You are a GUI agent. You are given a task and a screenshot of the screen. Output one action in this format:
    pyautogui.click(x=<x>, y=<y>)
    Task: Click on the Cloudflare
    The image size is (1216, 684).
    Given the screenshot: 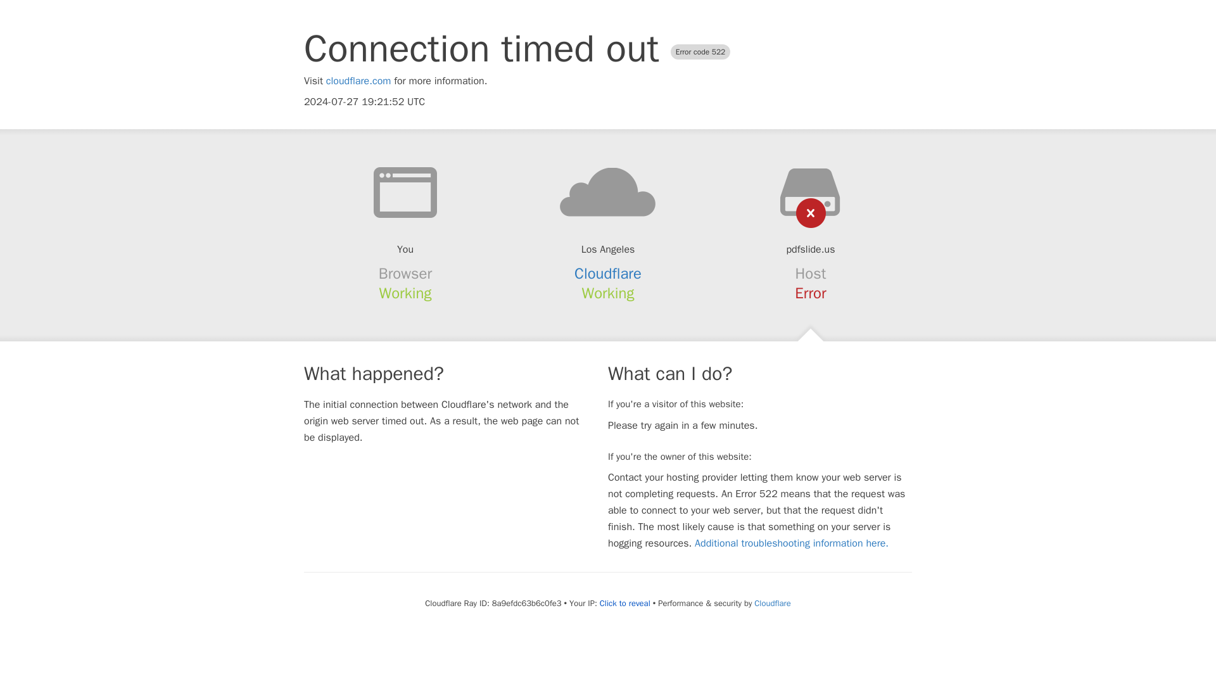 What is the action you would take?
    pyautogui.click(x=772, y=603)
    